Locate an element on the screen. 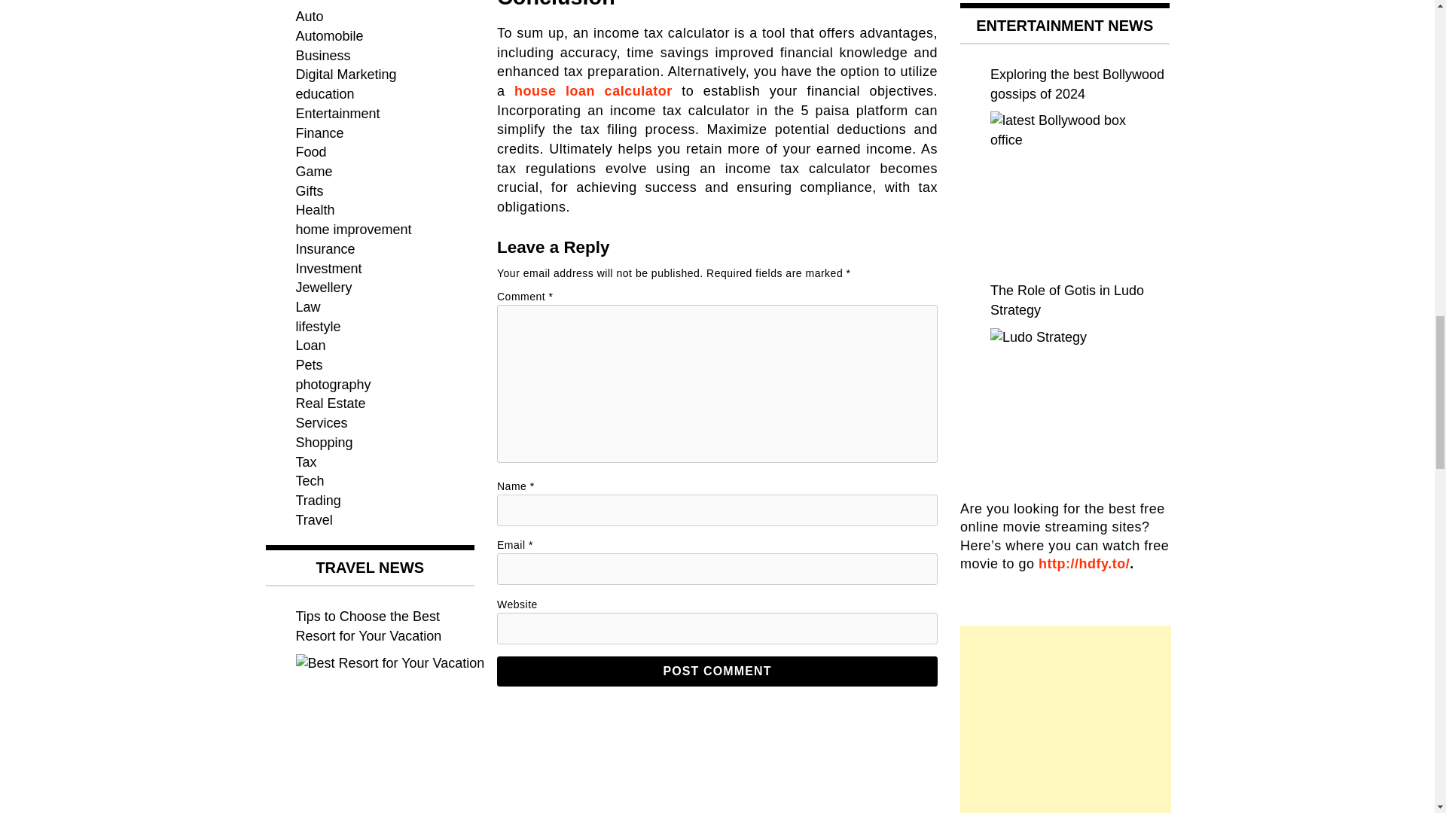 The image size is (1446, 813). Auto is located at coordinates (309, 17).